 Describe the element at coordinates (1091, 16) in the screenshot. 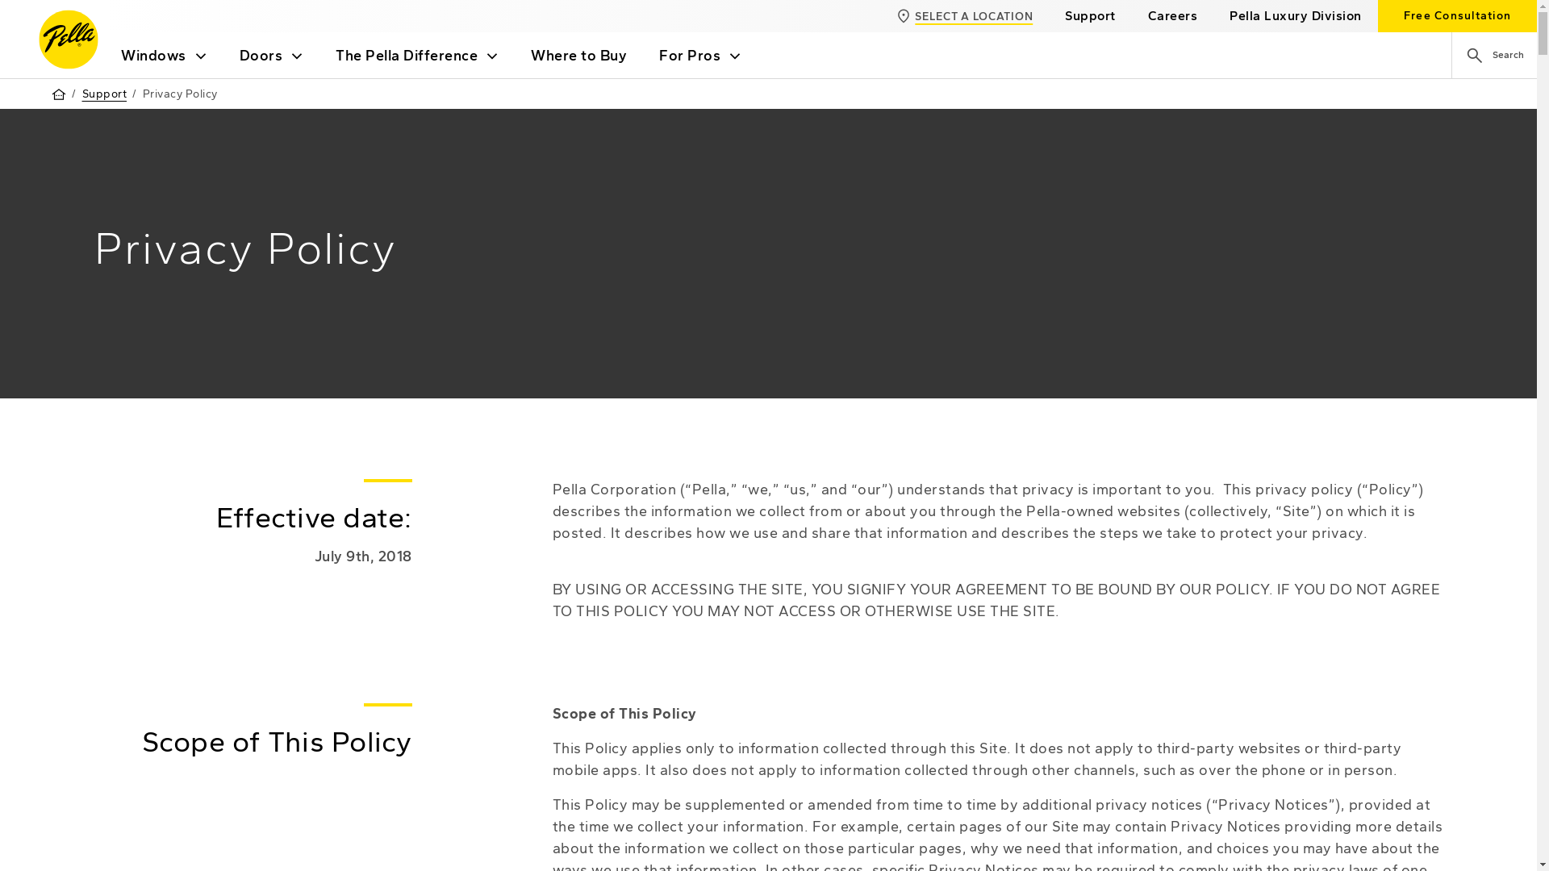

I see `Support` at that location.